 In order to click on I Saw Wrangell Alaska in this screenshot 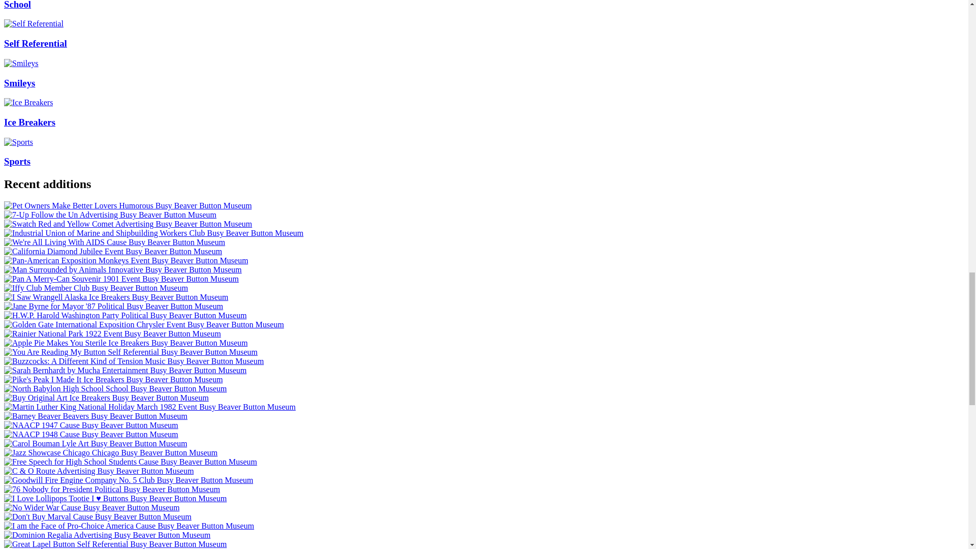, I will do `click(116, 297)`.